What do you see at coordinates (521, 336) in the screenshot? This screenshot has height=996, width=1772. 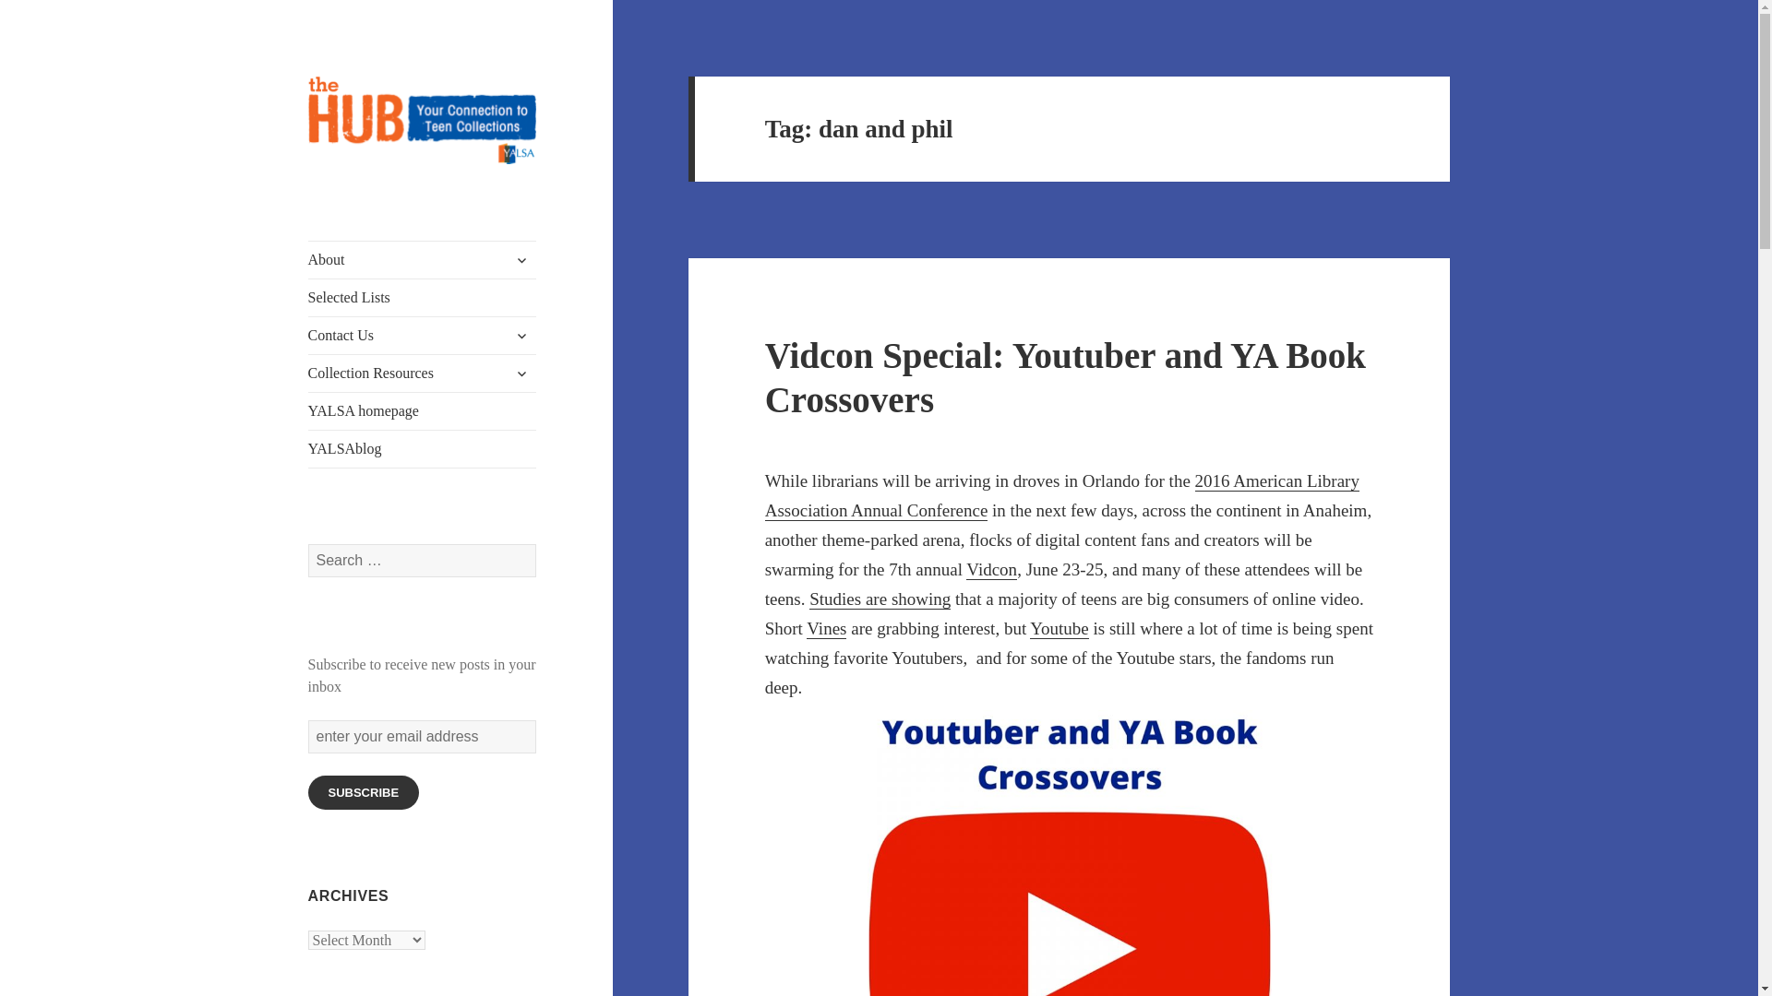 I see `expand child menu` at bounding box center [521, 336].